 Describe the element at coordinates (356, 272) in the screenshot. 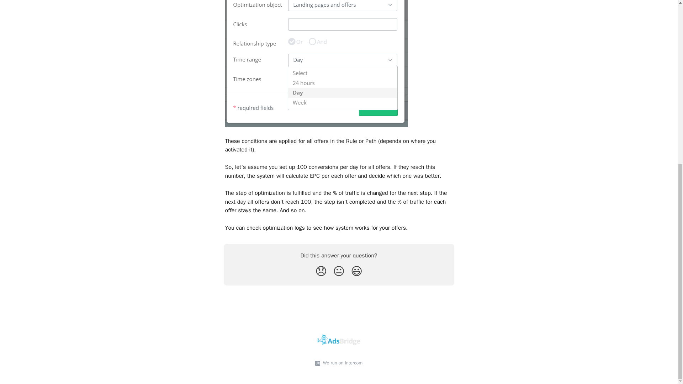

I see `Smiley` at that location.